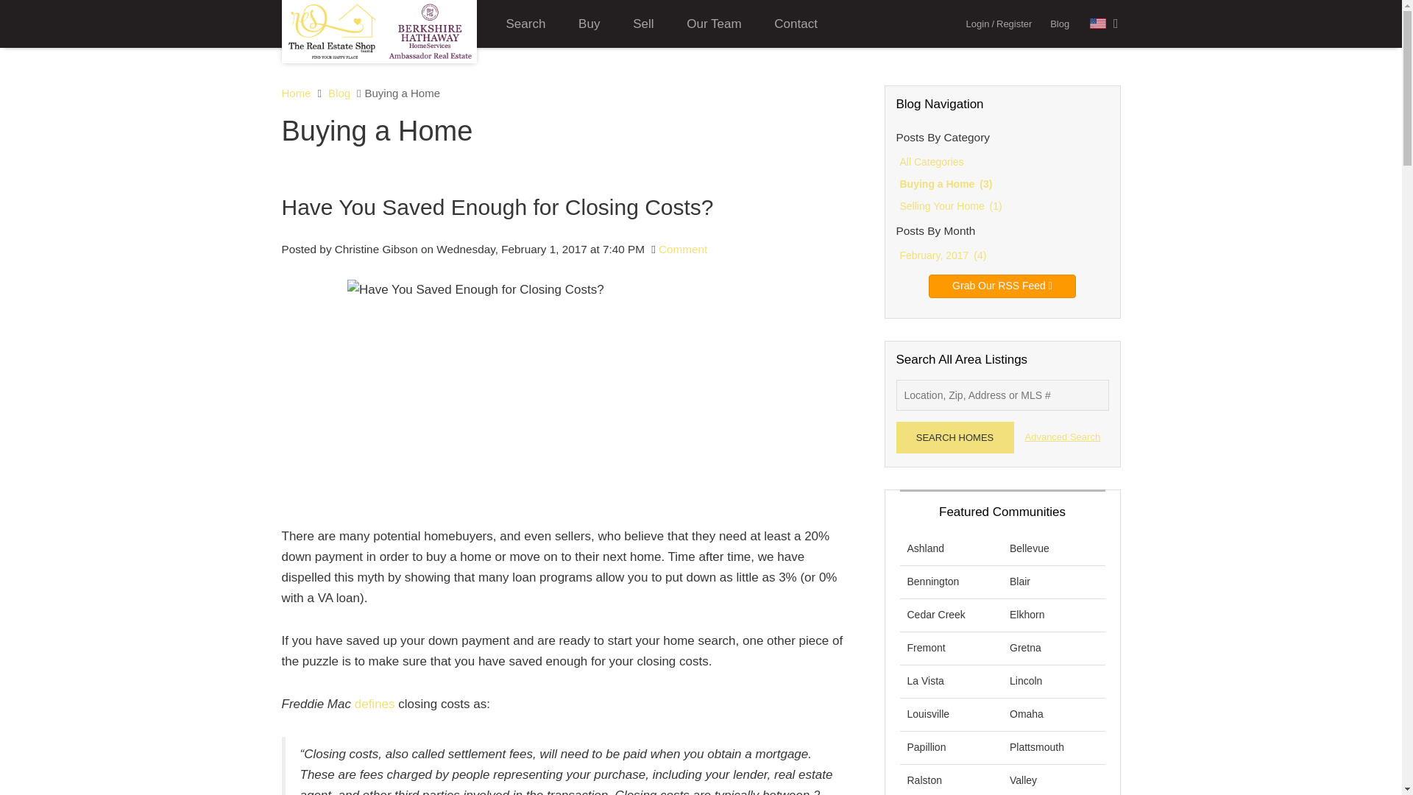 This screenshot has width=1413, height=795. I want to click on Blog, so click(1060, 24).